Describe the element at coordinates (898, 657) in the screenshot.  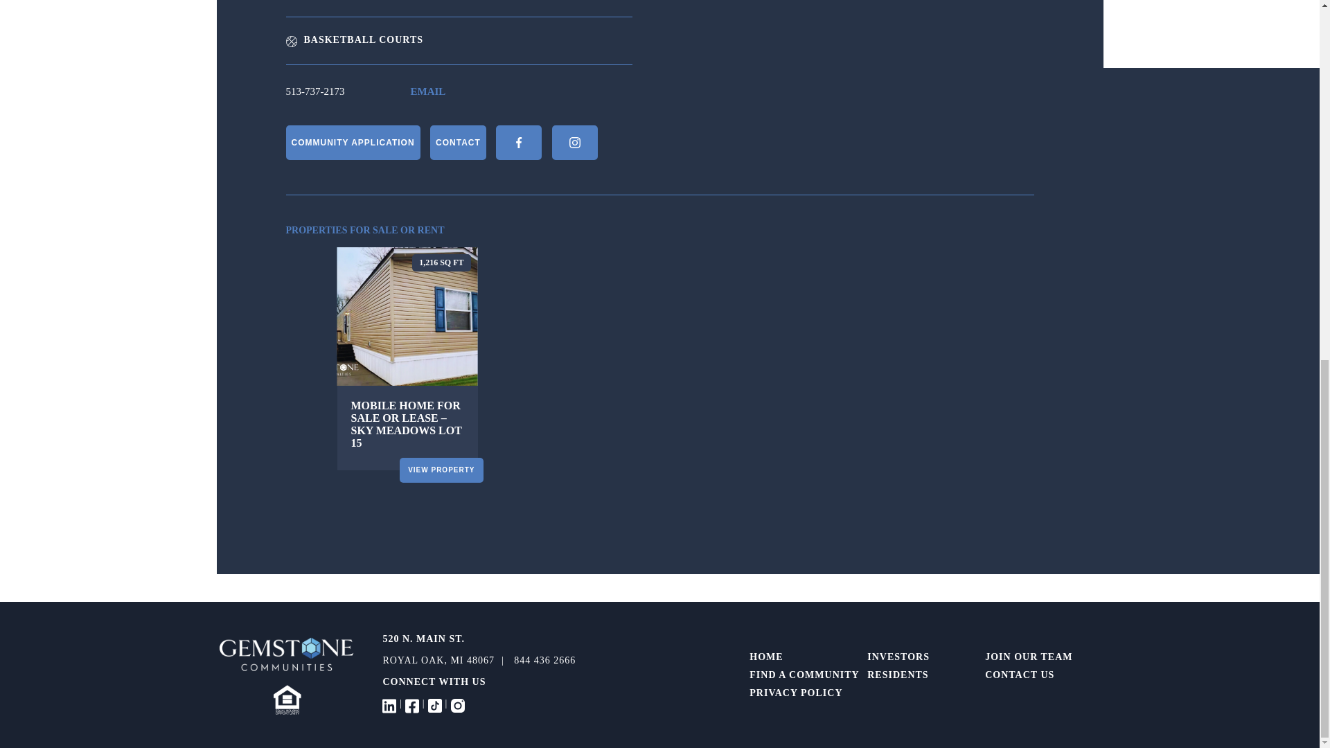
I see `INVESTORS` at that location.